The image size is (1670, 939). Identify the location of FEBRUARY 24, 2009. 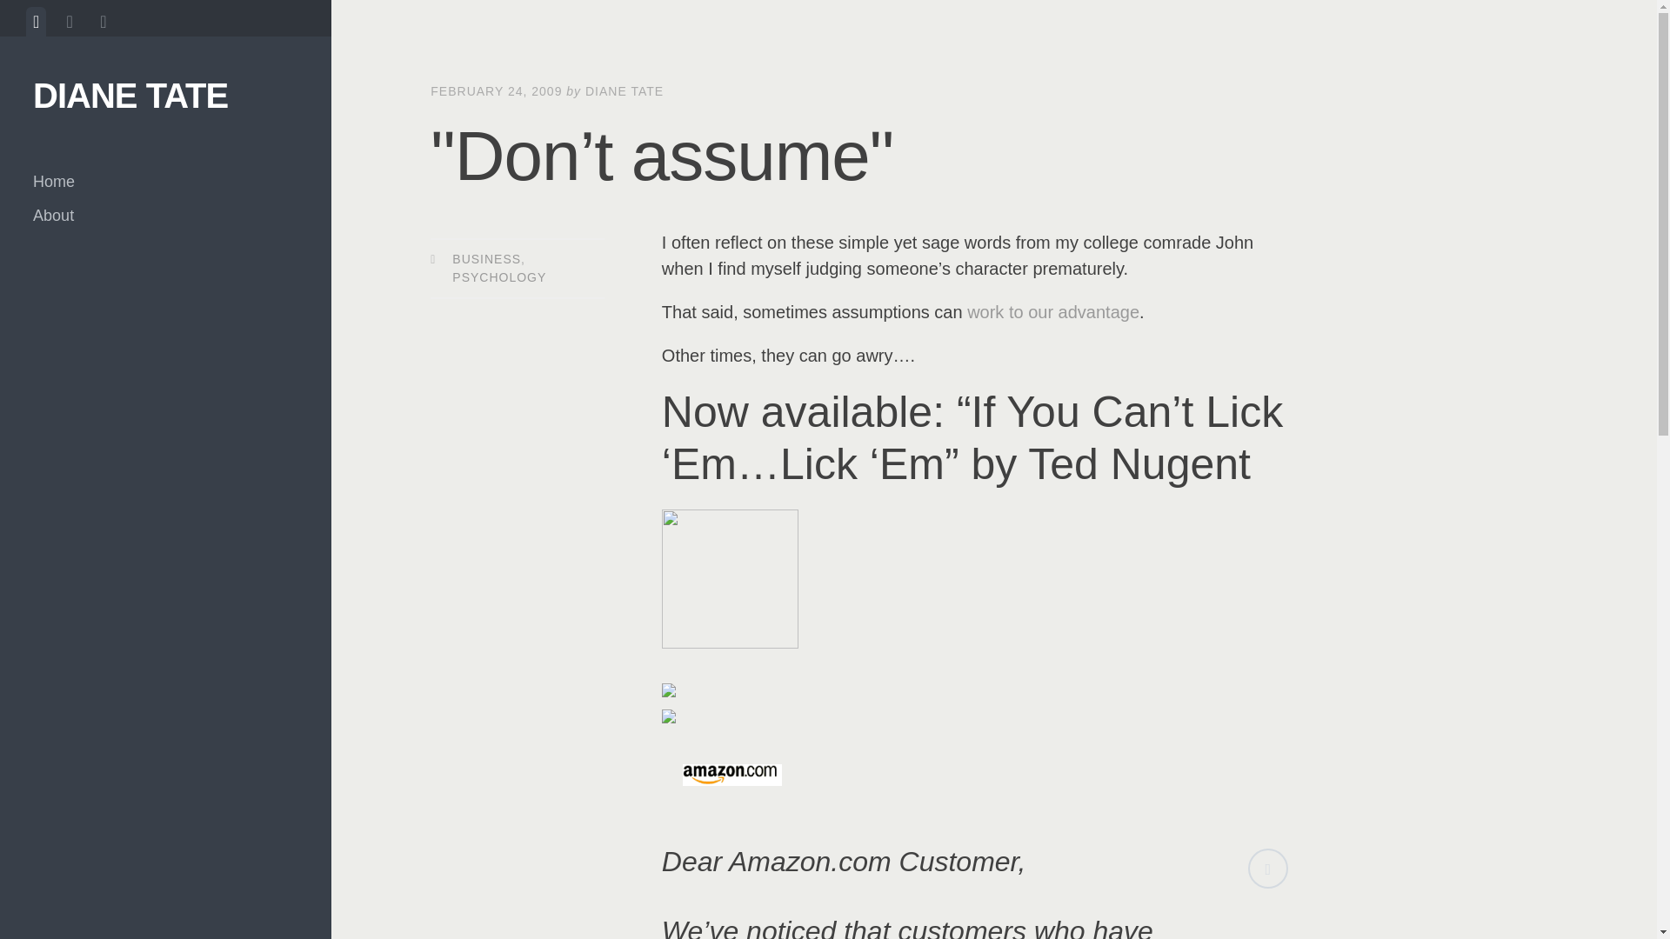
(496, 91).